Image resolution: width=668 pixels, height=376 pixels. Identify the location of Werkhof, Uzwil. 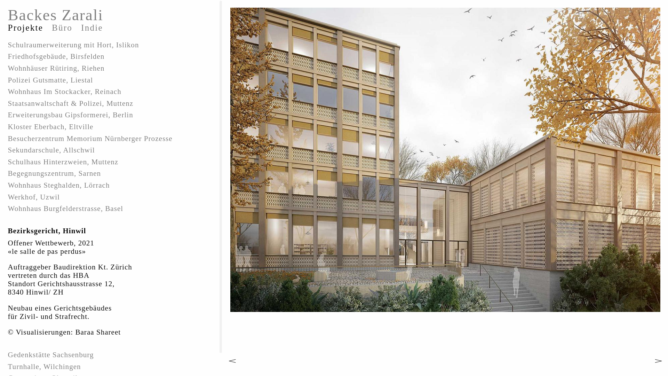
(111, 197).